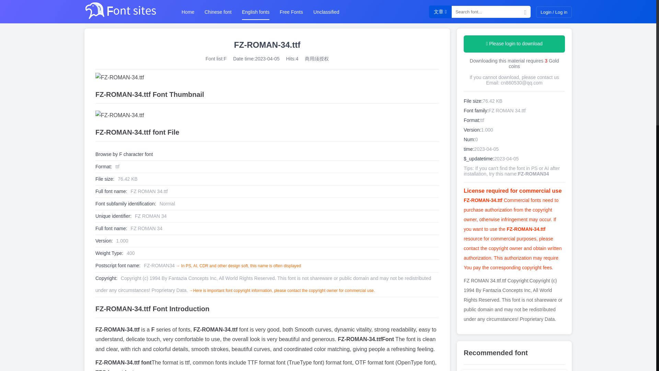 The image size is (659, 371). Describe the element at coordinates (267, 78) in the screenshot. I see `FZ-ROMAN-34.ttf` at that location.